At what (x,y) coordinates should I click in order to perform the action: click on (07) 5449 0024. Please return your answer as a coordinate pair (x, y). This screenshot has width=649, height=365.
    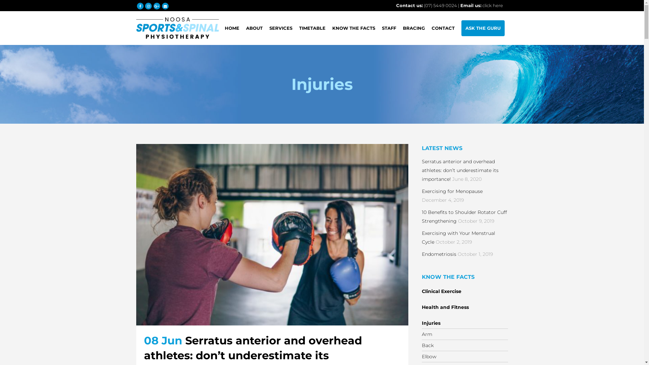
    Looking at the image, I should click on (440, 5).